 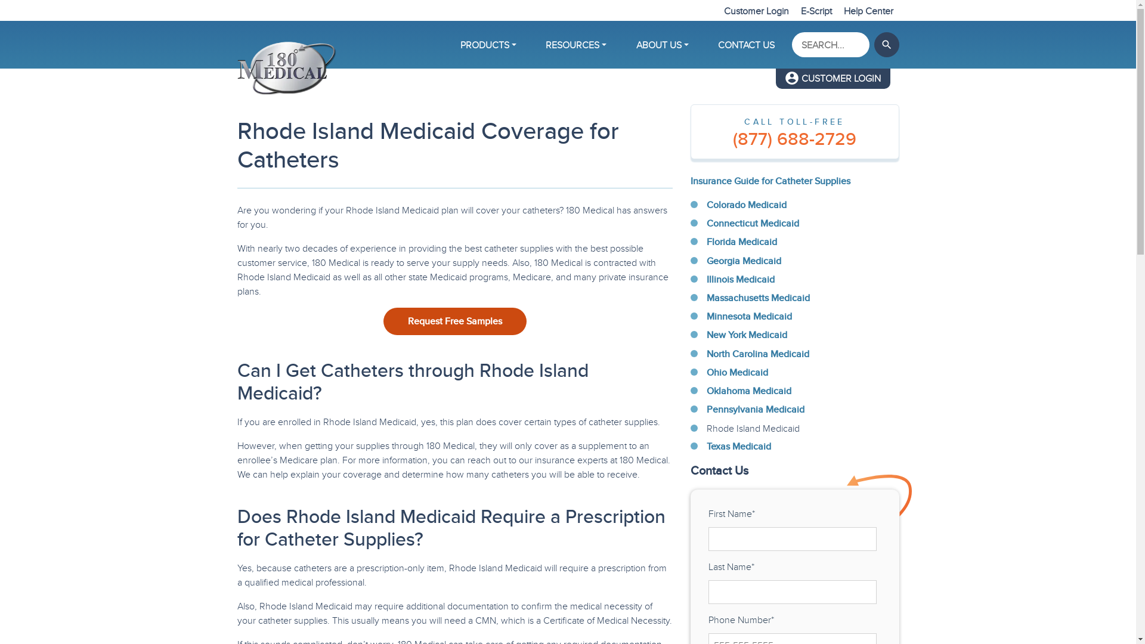 What do you see at coordinates (746, 205) in the screenshot?
I see `Colorado Medicaid` at bounding box center [746, 205].